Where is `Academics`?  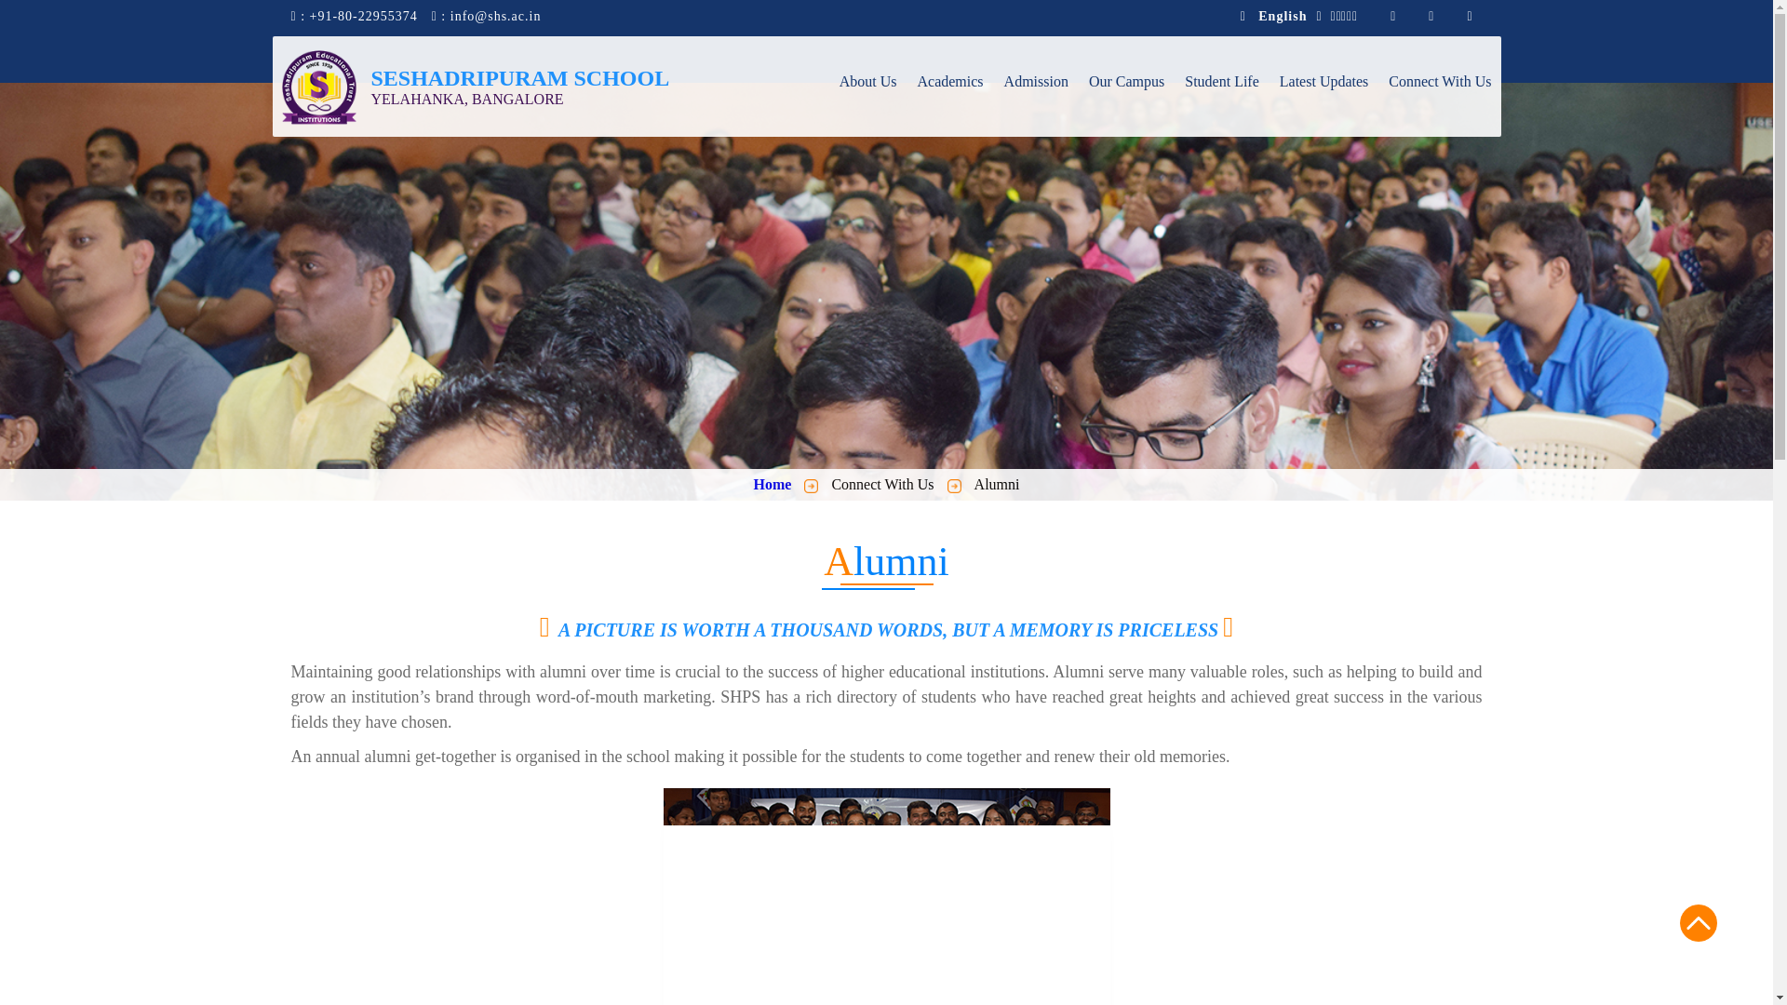
Academics is located at coordinates (951, 100).